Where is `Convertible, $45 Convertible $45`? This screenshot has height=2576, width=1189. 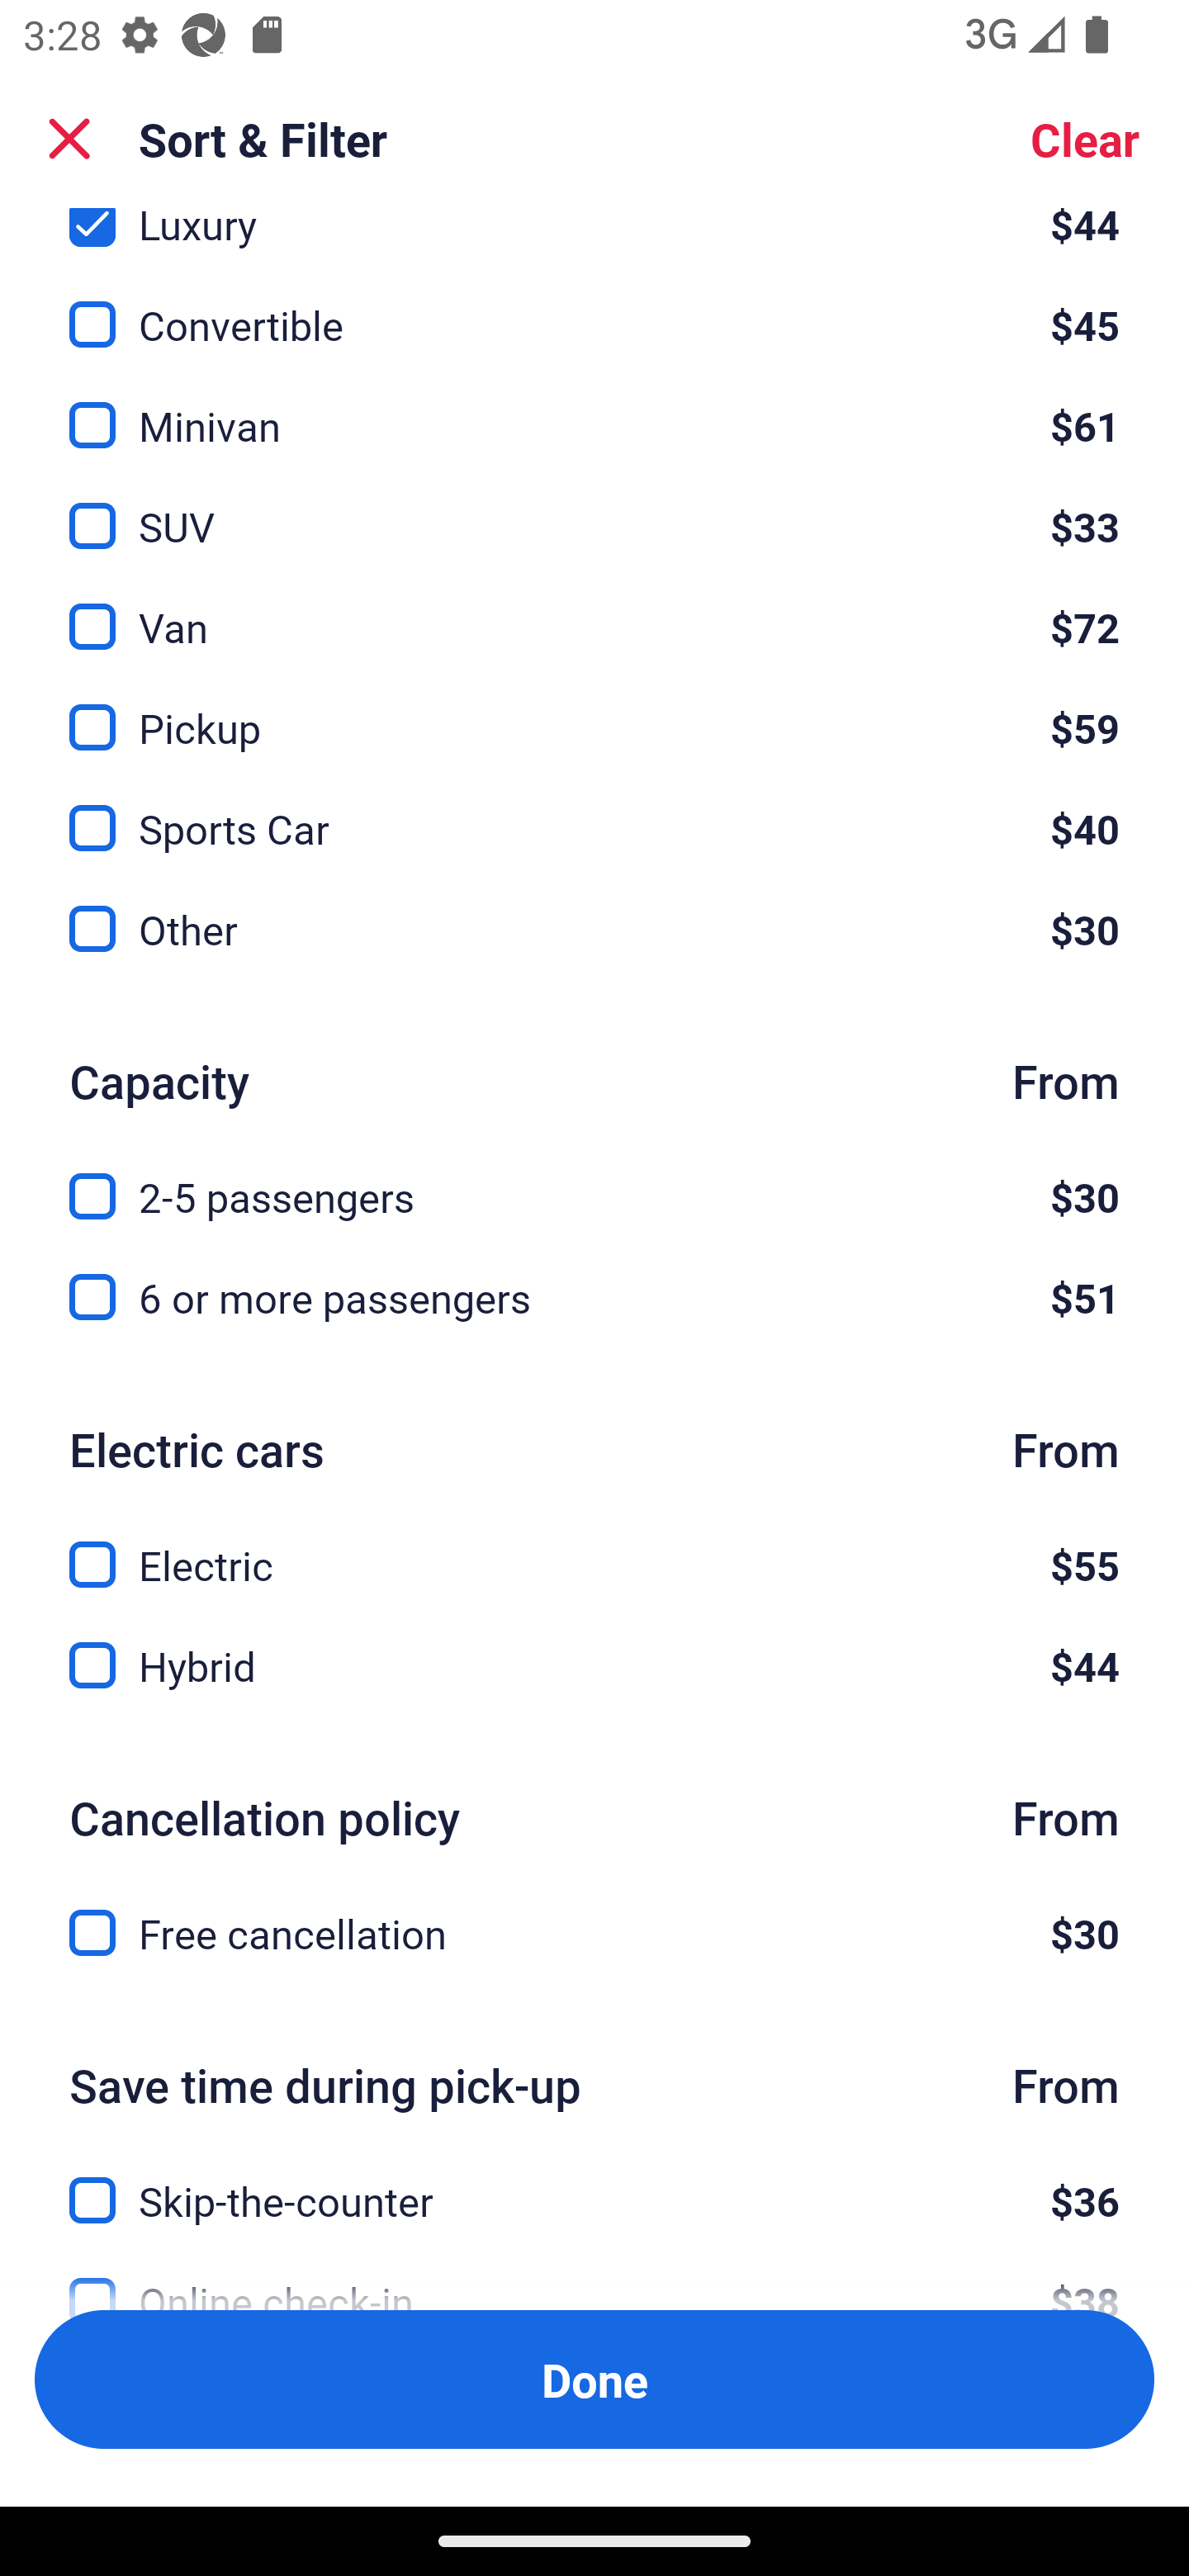 Convertible, $45 Convertible $45 is located at coordinates (594, 305).